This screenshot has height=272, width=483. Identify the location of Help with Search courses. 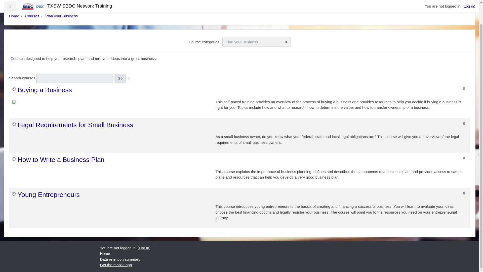
(129, 78).